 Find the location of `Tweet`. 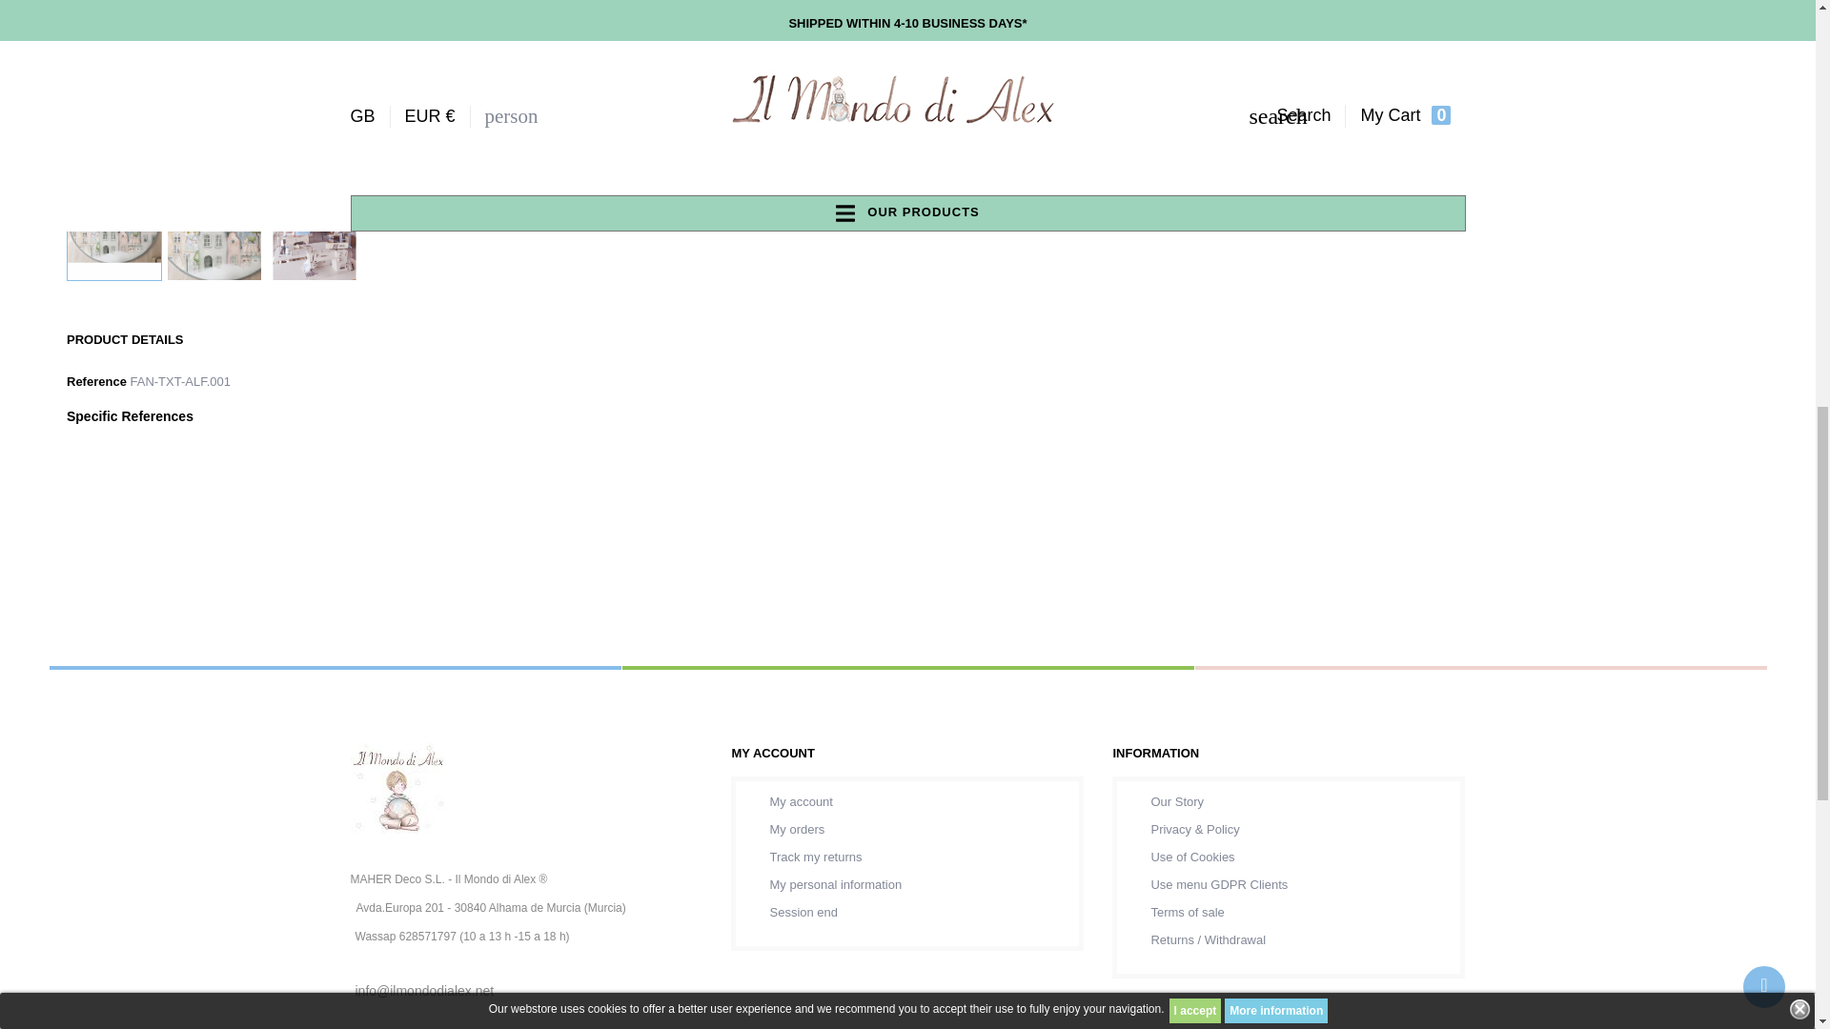

Tweet is located at coordinates (945, 10).